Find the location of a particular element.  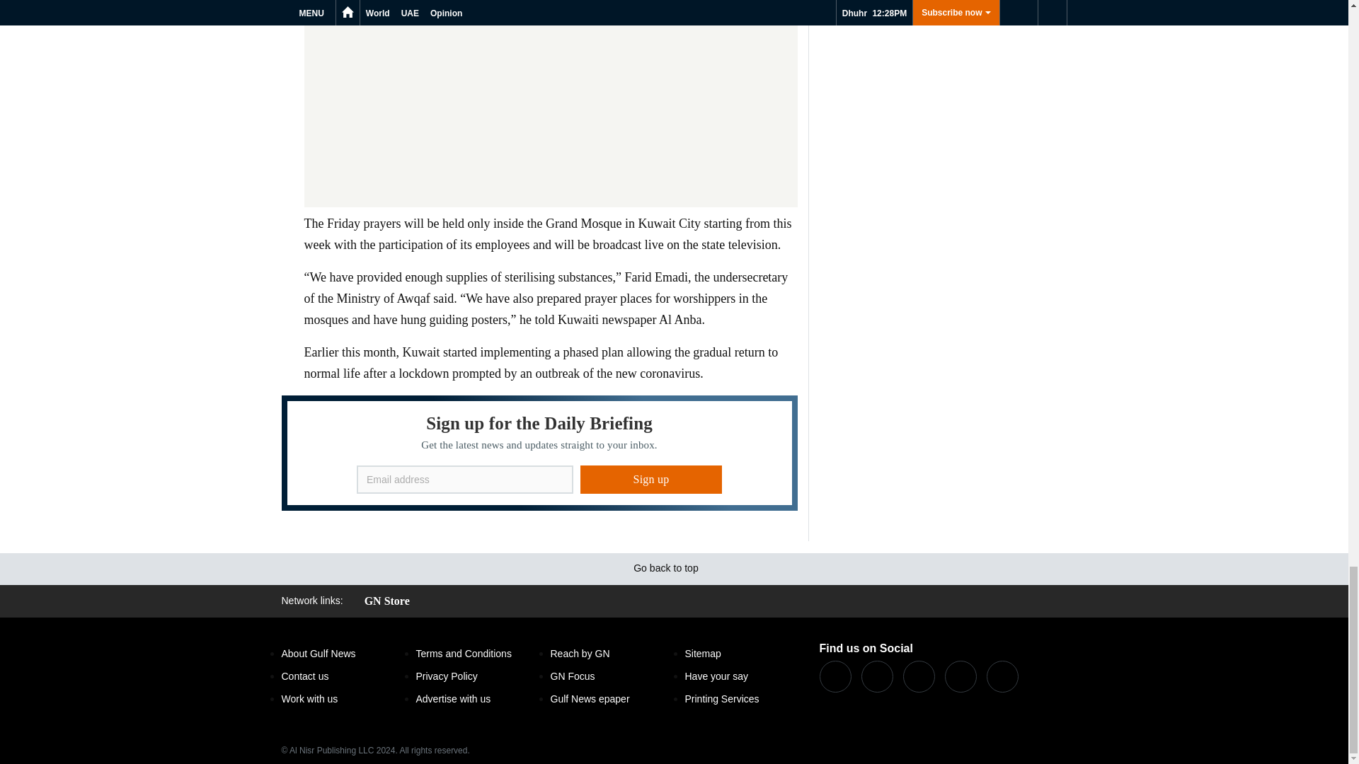

Sign up for the Daily Briefing is located at coordinates (539, 453).